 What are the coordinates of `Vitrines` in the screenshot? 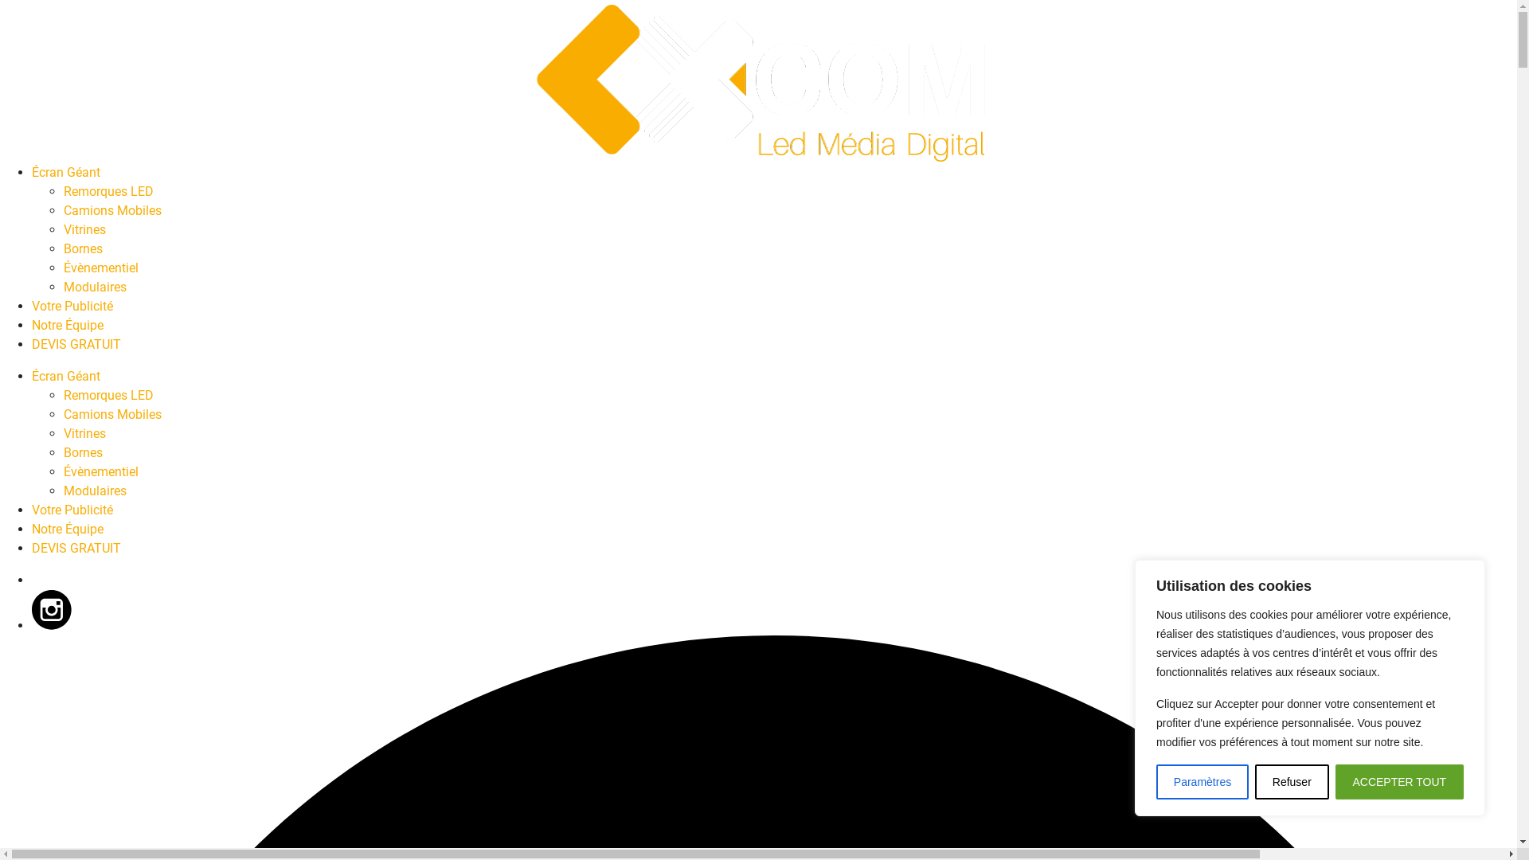 It's located at (84, 433).